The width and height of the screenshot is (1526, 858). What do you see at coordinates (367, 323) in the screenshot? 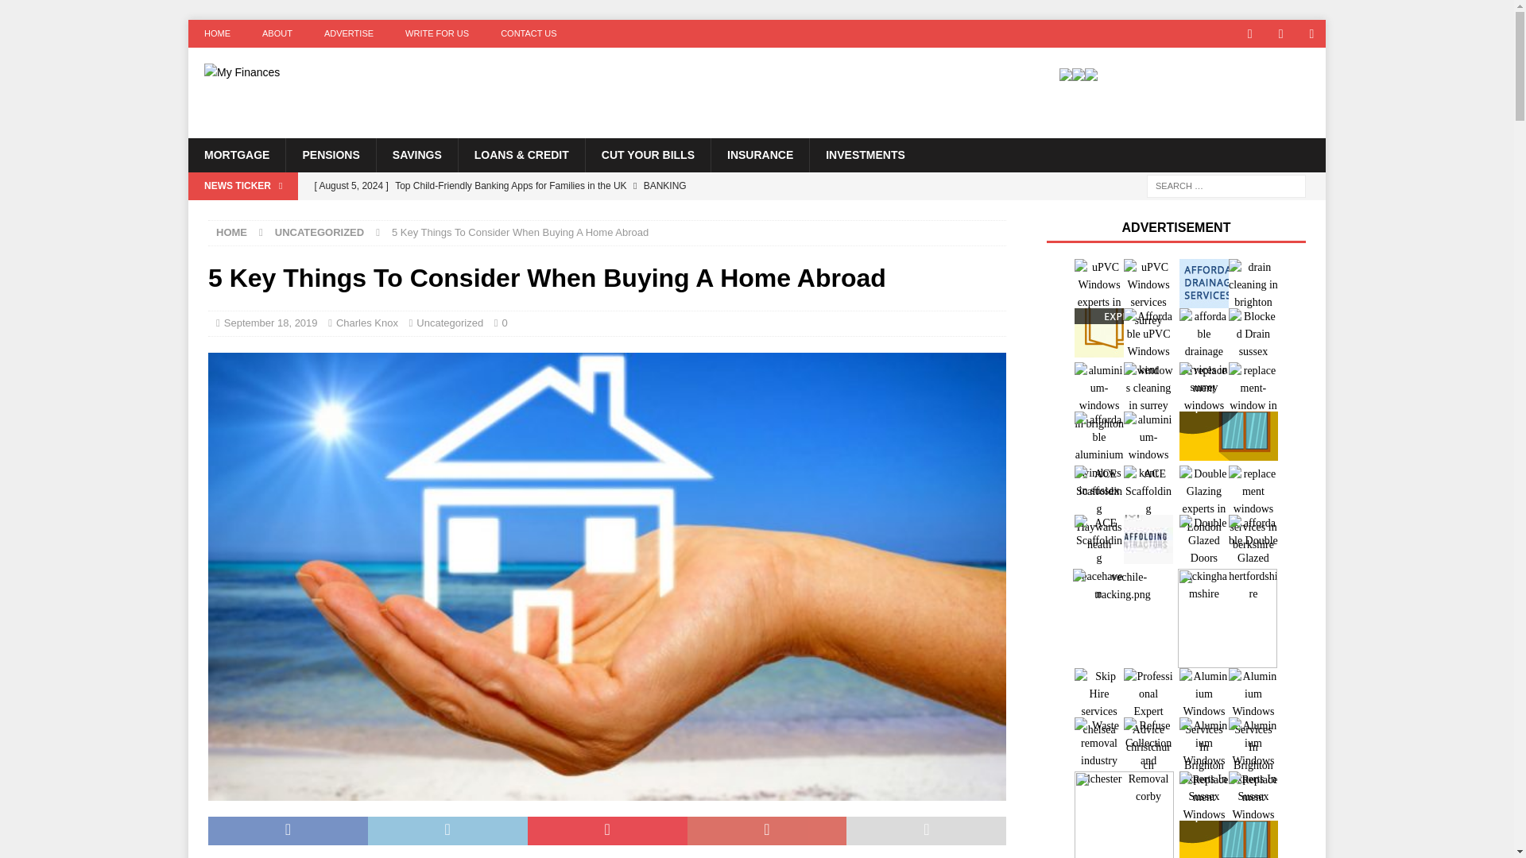
I see `Charles Knox` at bounding box center [367, 323].